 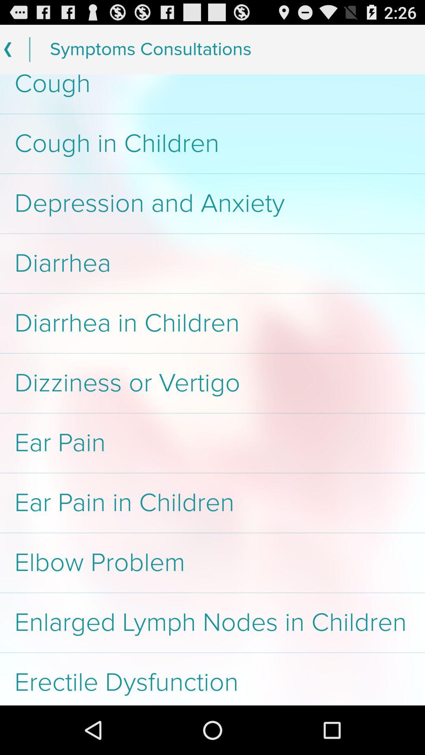 I want to click on click the app above the diarrhea icon, so click(x=213, y=204).